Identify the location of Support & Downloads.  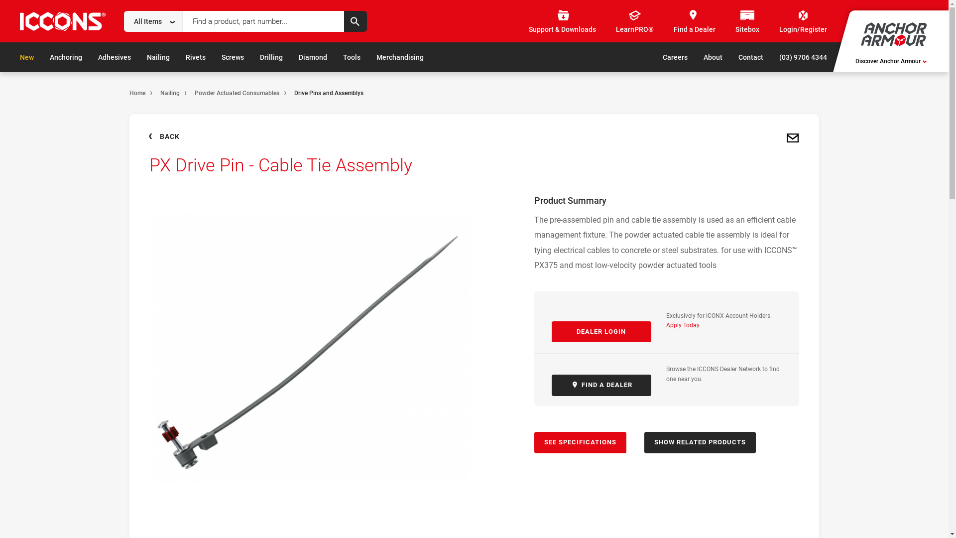
(563, 22).